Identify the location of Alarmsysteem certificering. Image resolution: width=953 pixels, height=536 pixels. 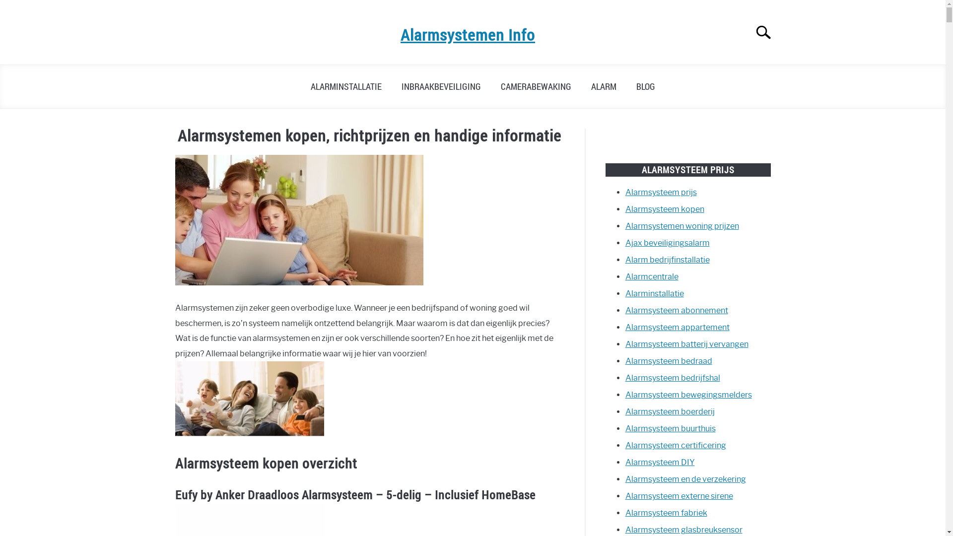
(676, 446).